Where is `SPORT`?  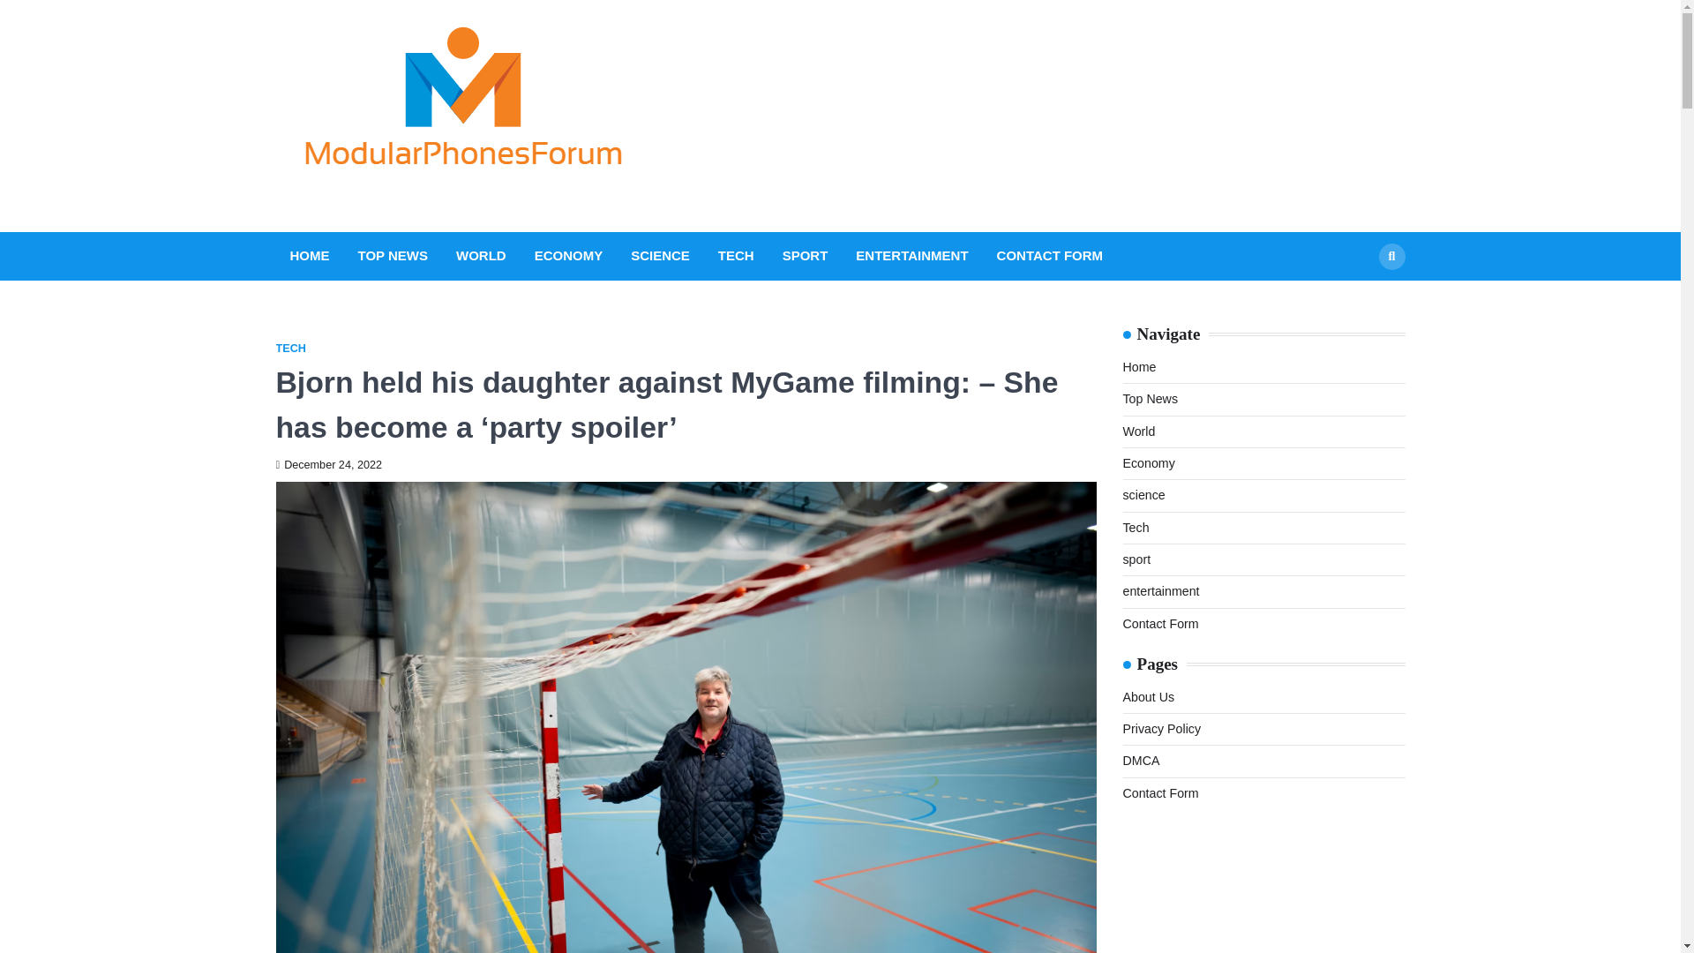
SPORT is located at coordinates (805, 256).